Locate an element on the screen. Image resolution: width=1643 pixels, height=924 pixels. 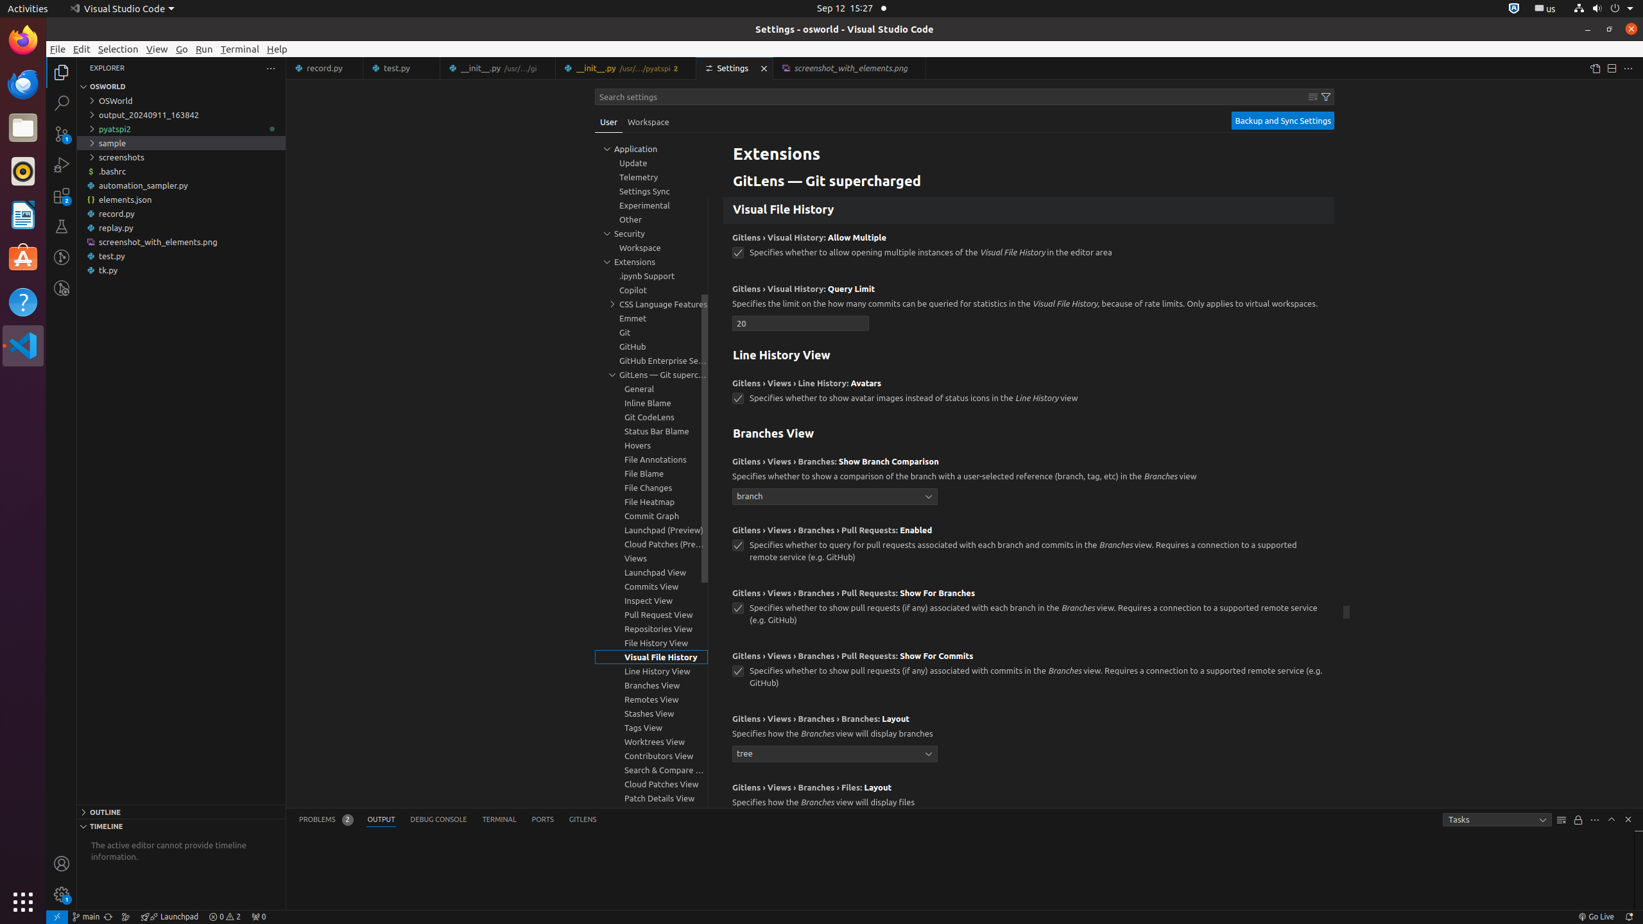
gitlens.views.branches.pullRequests.showForBranches is located at coordinates (738, 608).